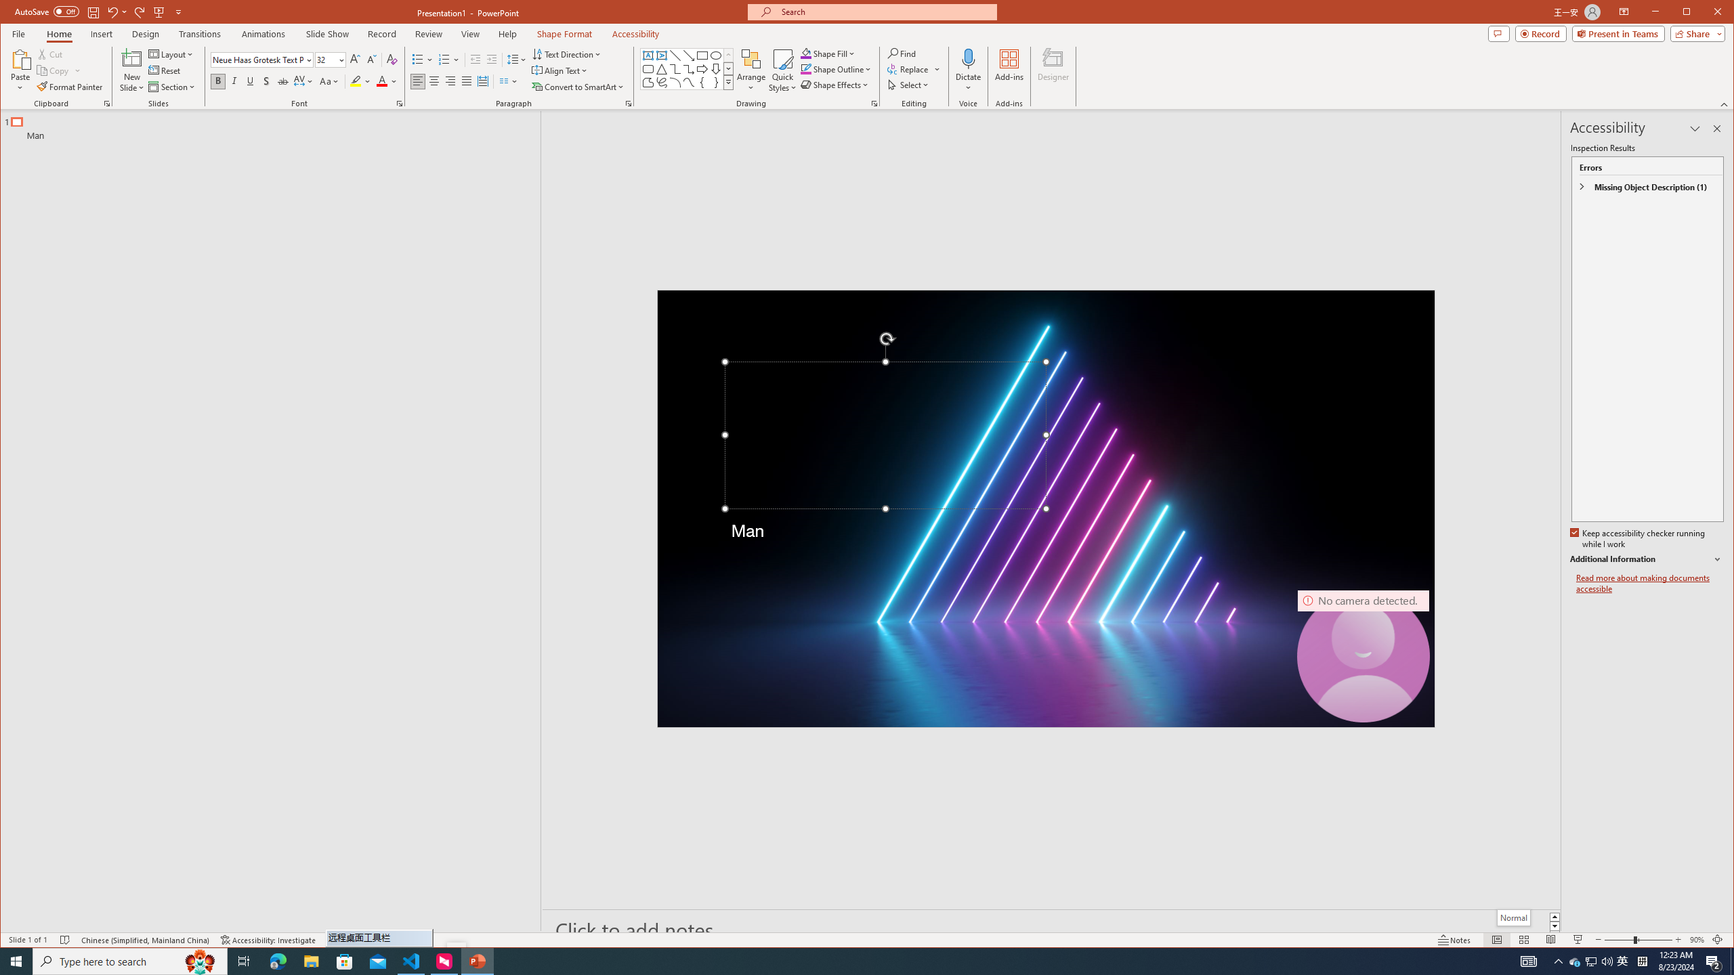 This screenshot has height=975, width=1734. What do you see at coordinates (885, 435) in the screenshot?
I see `Title TextBox` at bounding box center [885, 435].